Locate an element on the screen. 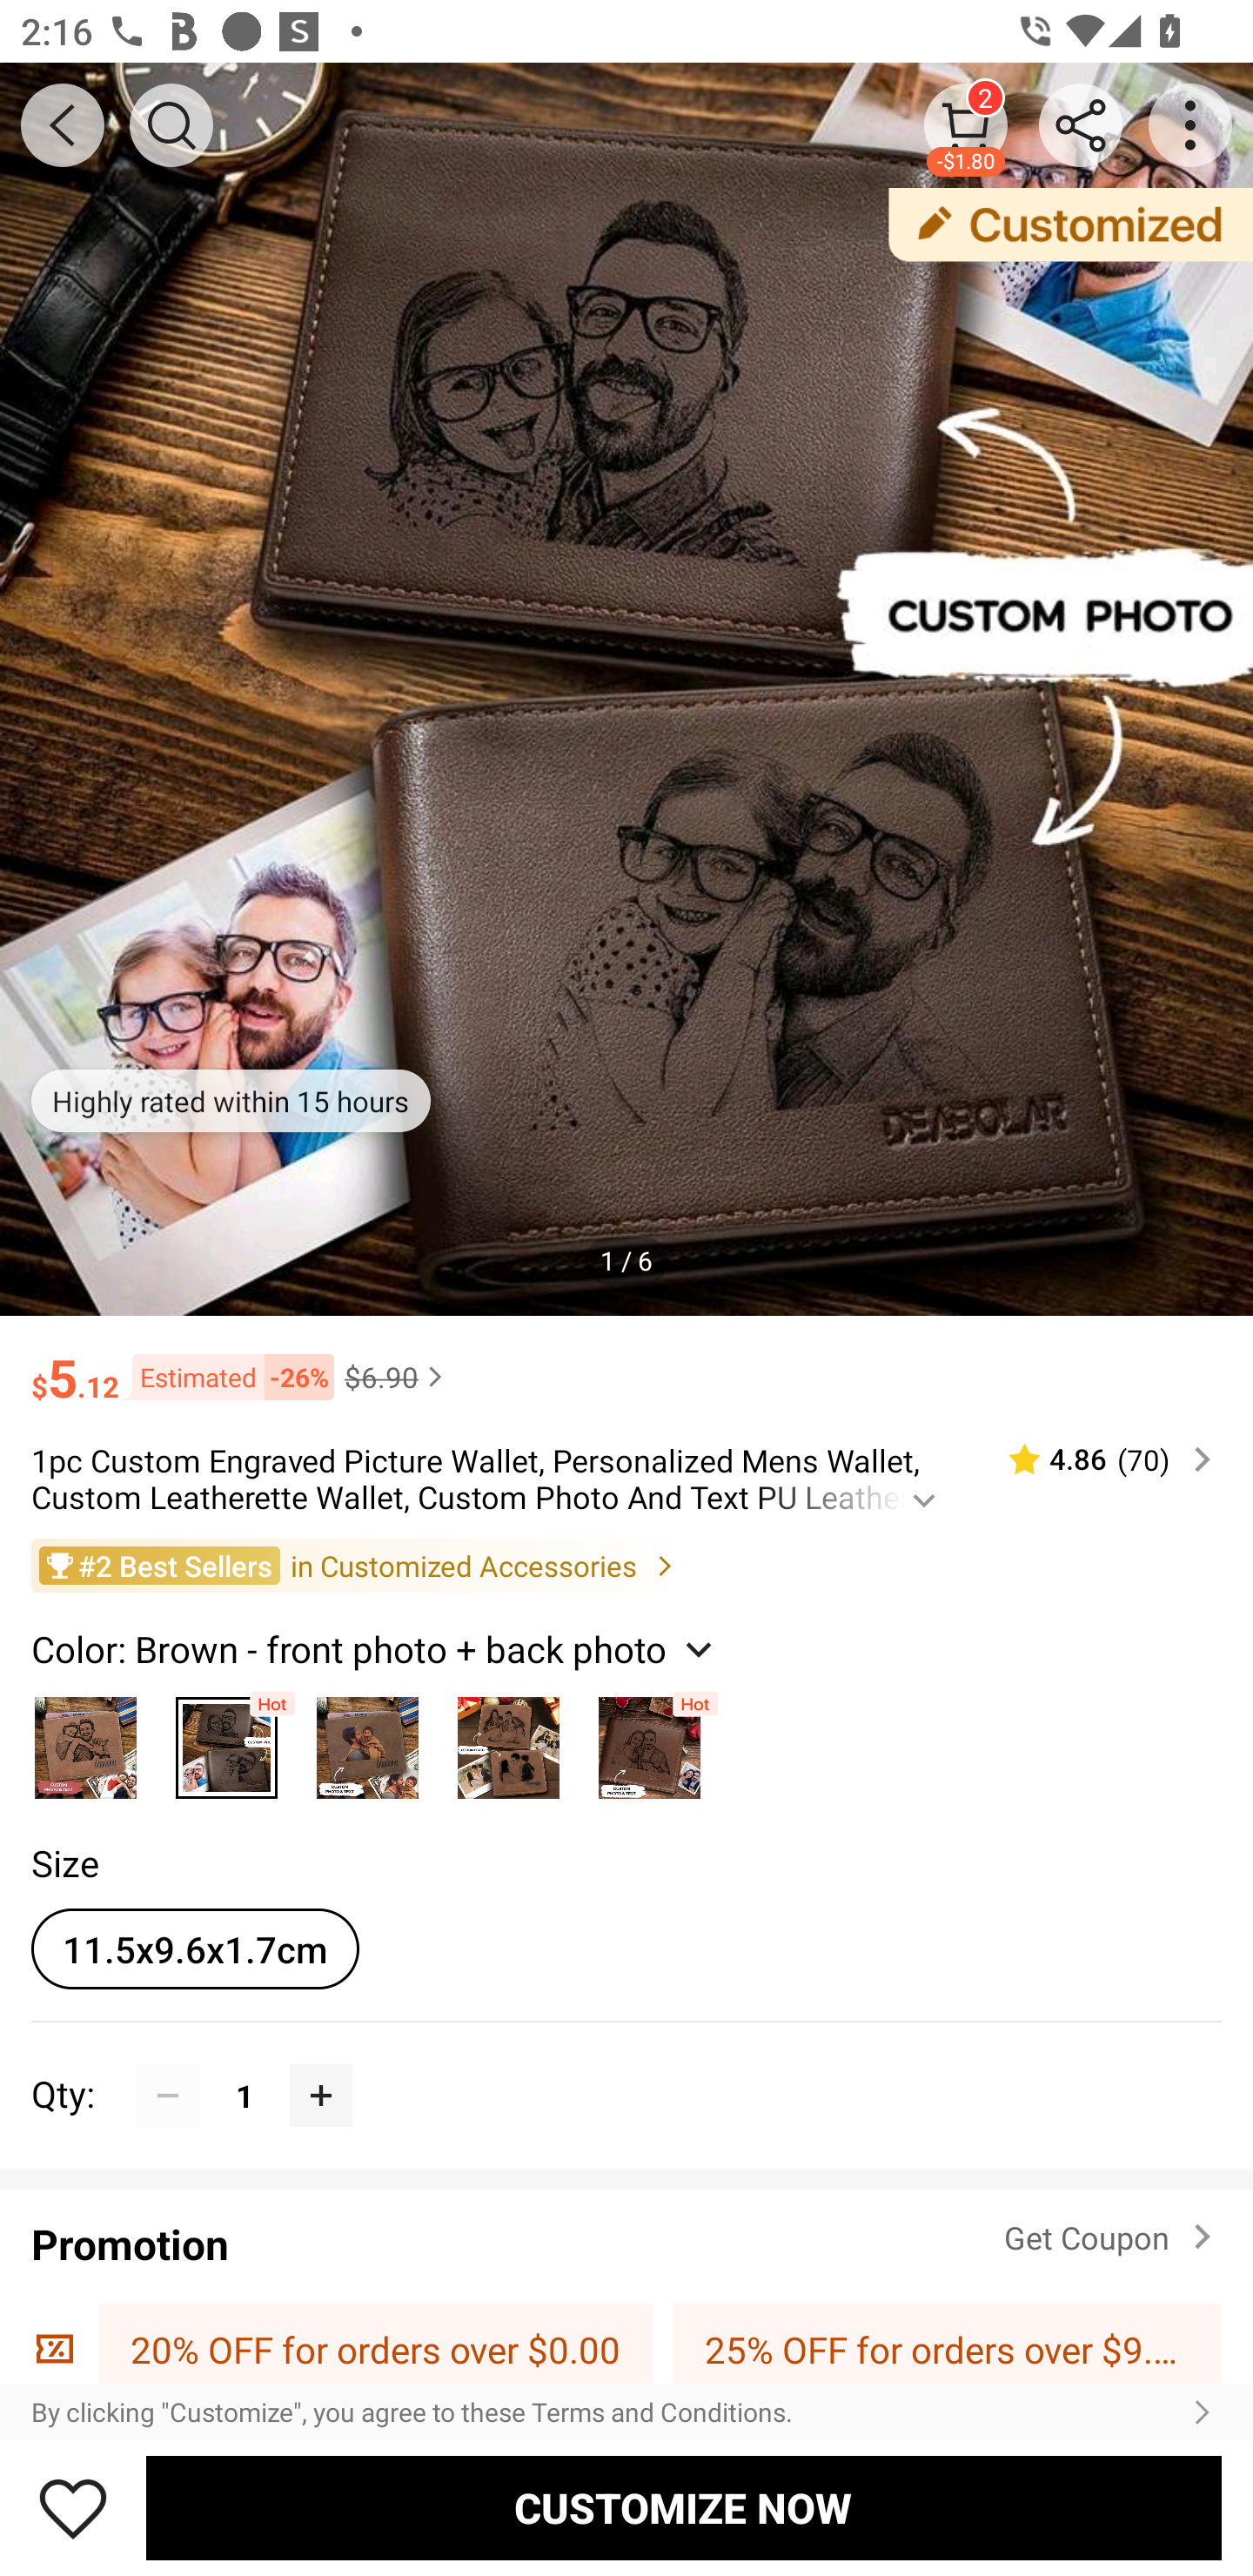 The height and width of the screenshot is (2576, 1253). $5.12 Estimated -26% $6.90 is located at coordinates (626, 1364).